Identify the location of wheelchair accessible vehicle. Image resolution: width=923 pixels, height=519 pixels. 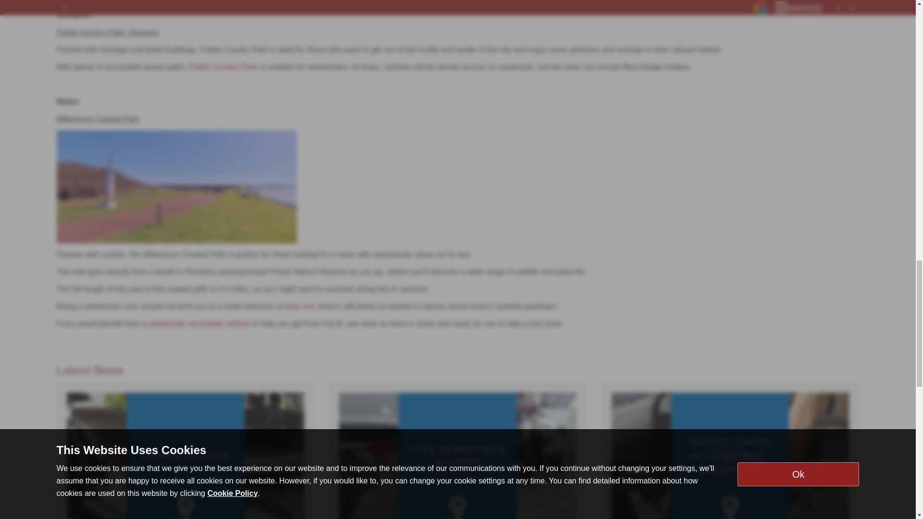
(199, 323).